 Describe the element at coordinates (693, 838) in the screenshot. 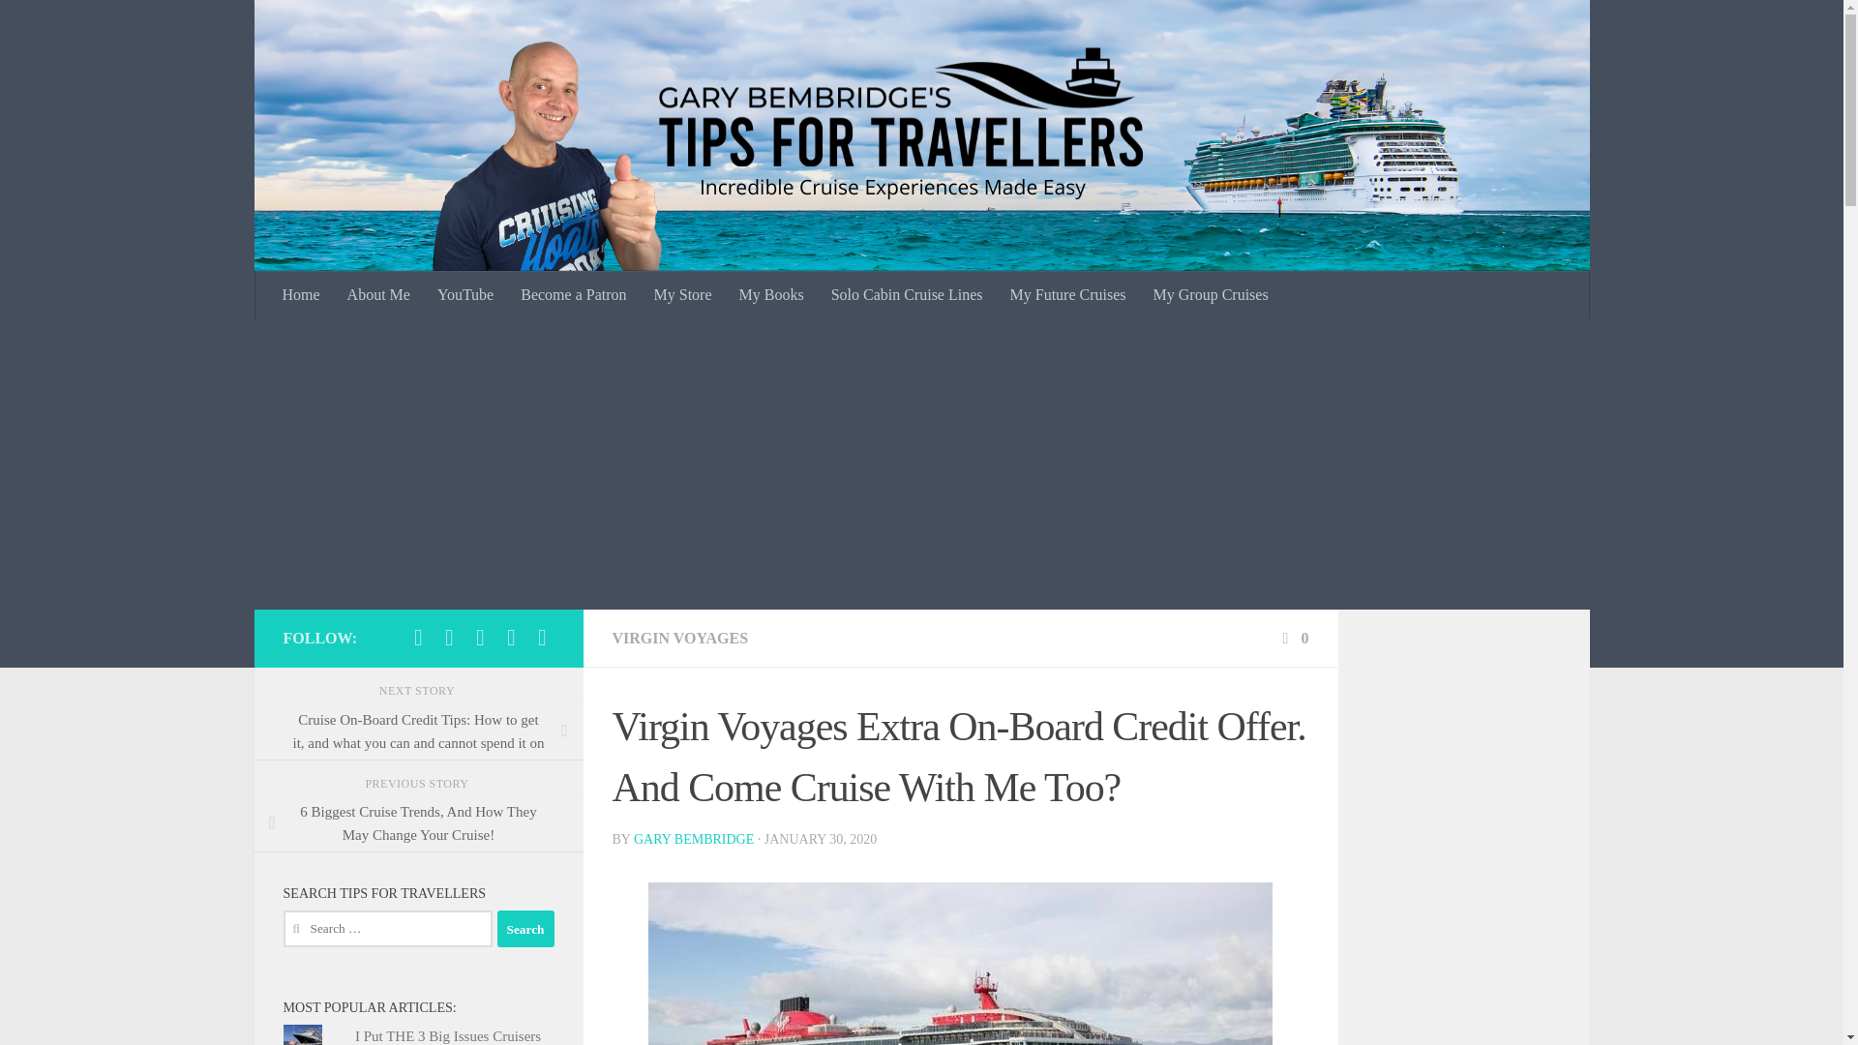

I see `GARY BEMBRIDGE` at that location.